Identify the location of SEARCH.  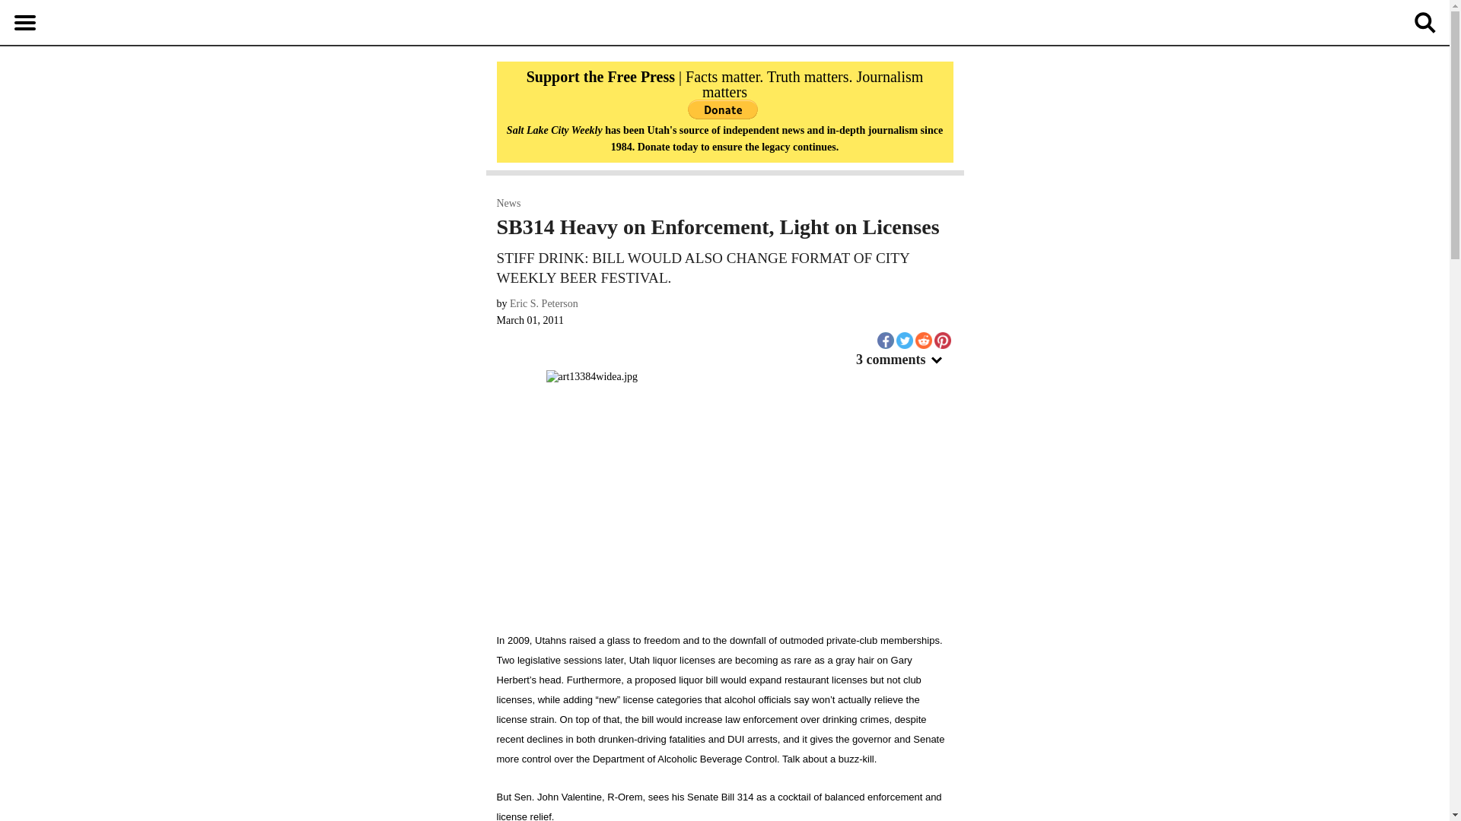
(1424, 22).